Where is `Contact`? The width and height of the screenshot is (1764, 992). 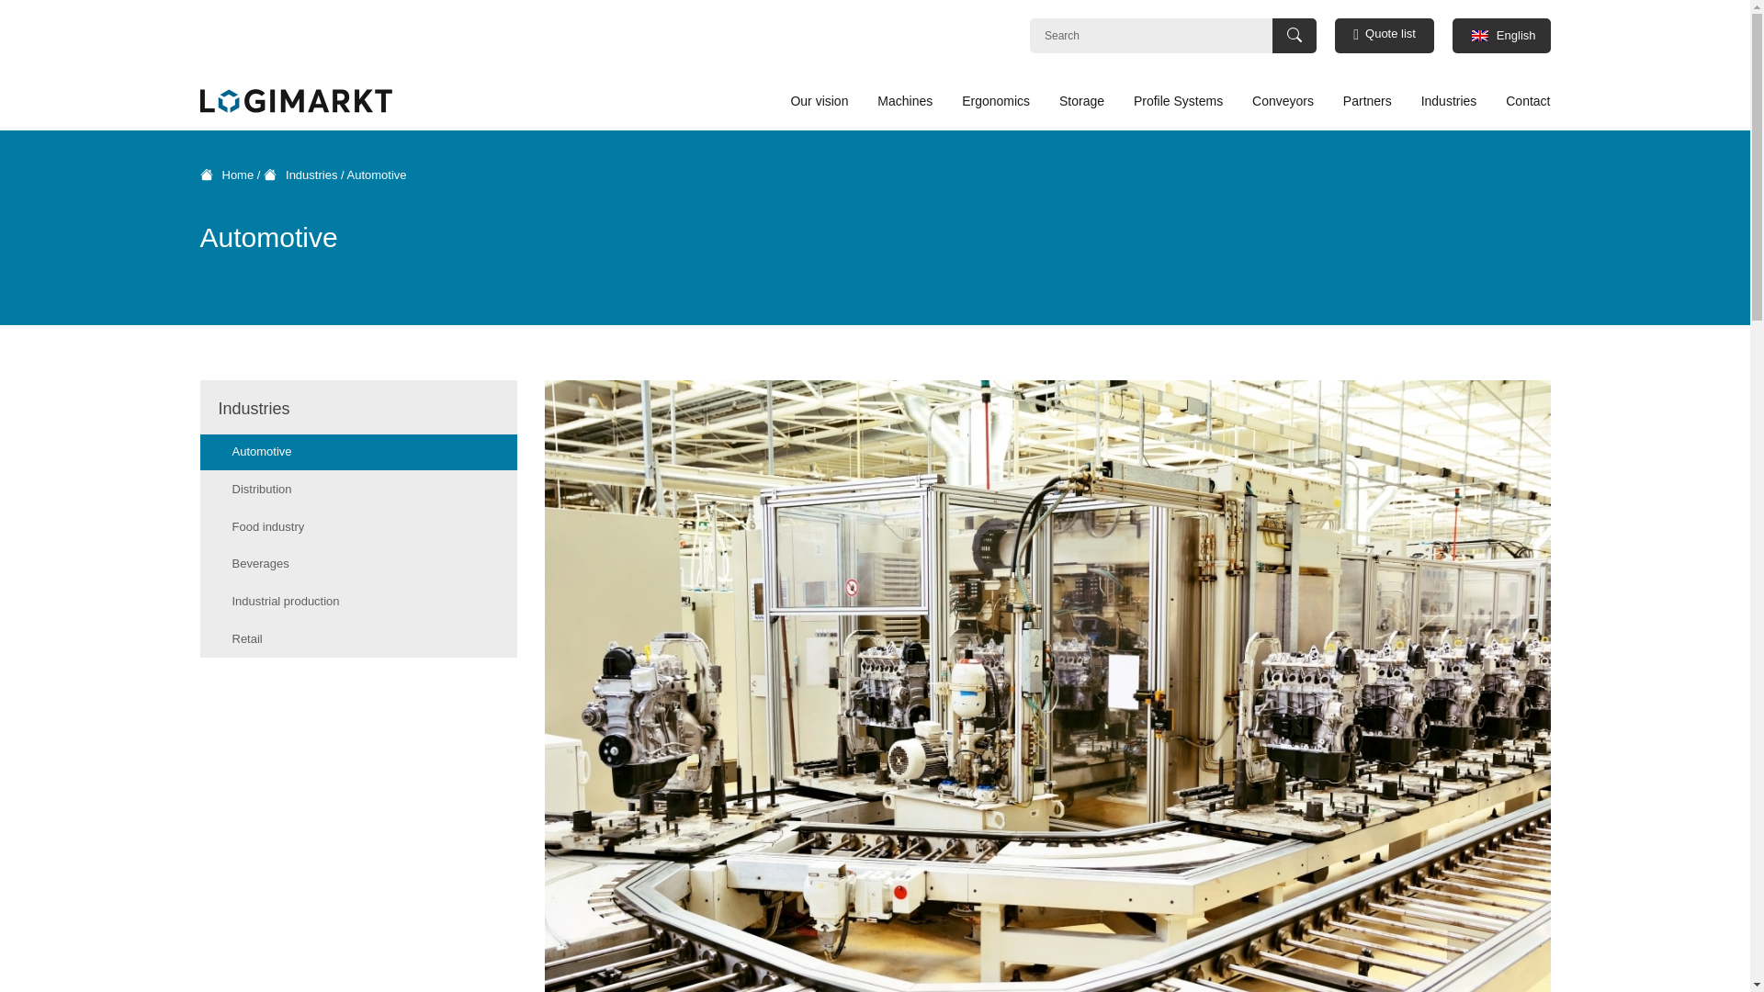
Contact is located at coordinates (1521, 100).